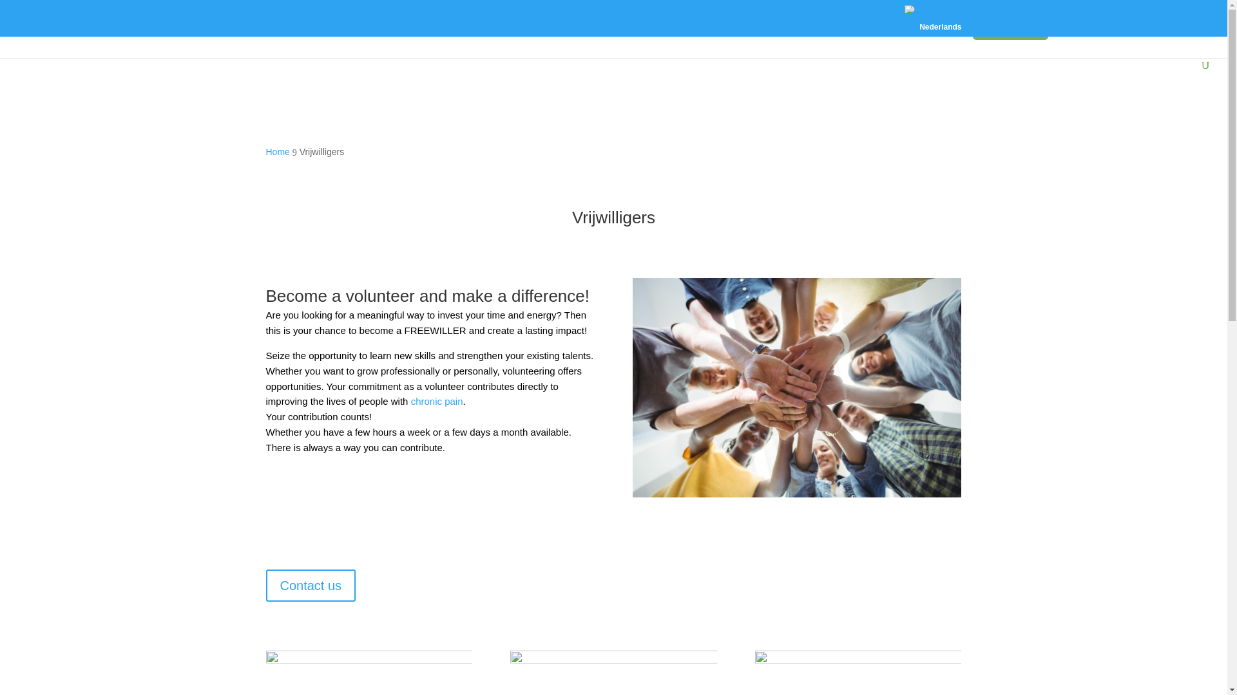 Image resolution: width=1237 pixels, height=695 pixels. What do you see at coordinates (613, 672) in the screenshot?
I see `9` at bounding box center [613, 672].